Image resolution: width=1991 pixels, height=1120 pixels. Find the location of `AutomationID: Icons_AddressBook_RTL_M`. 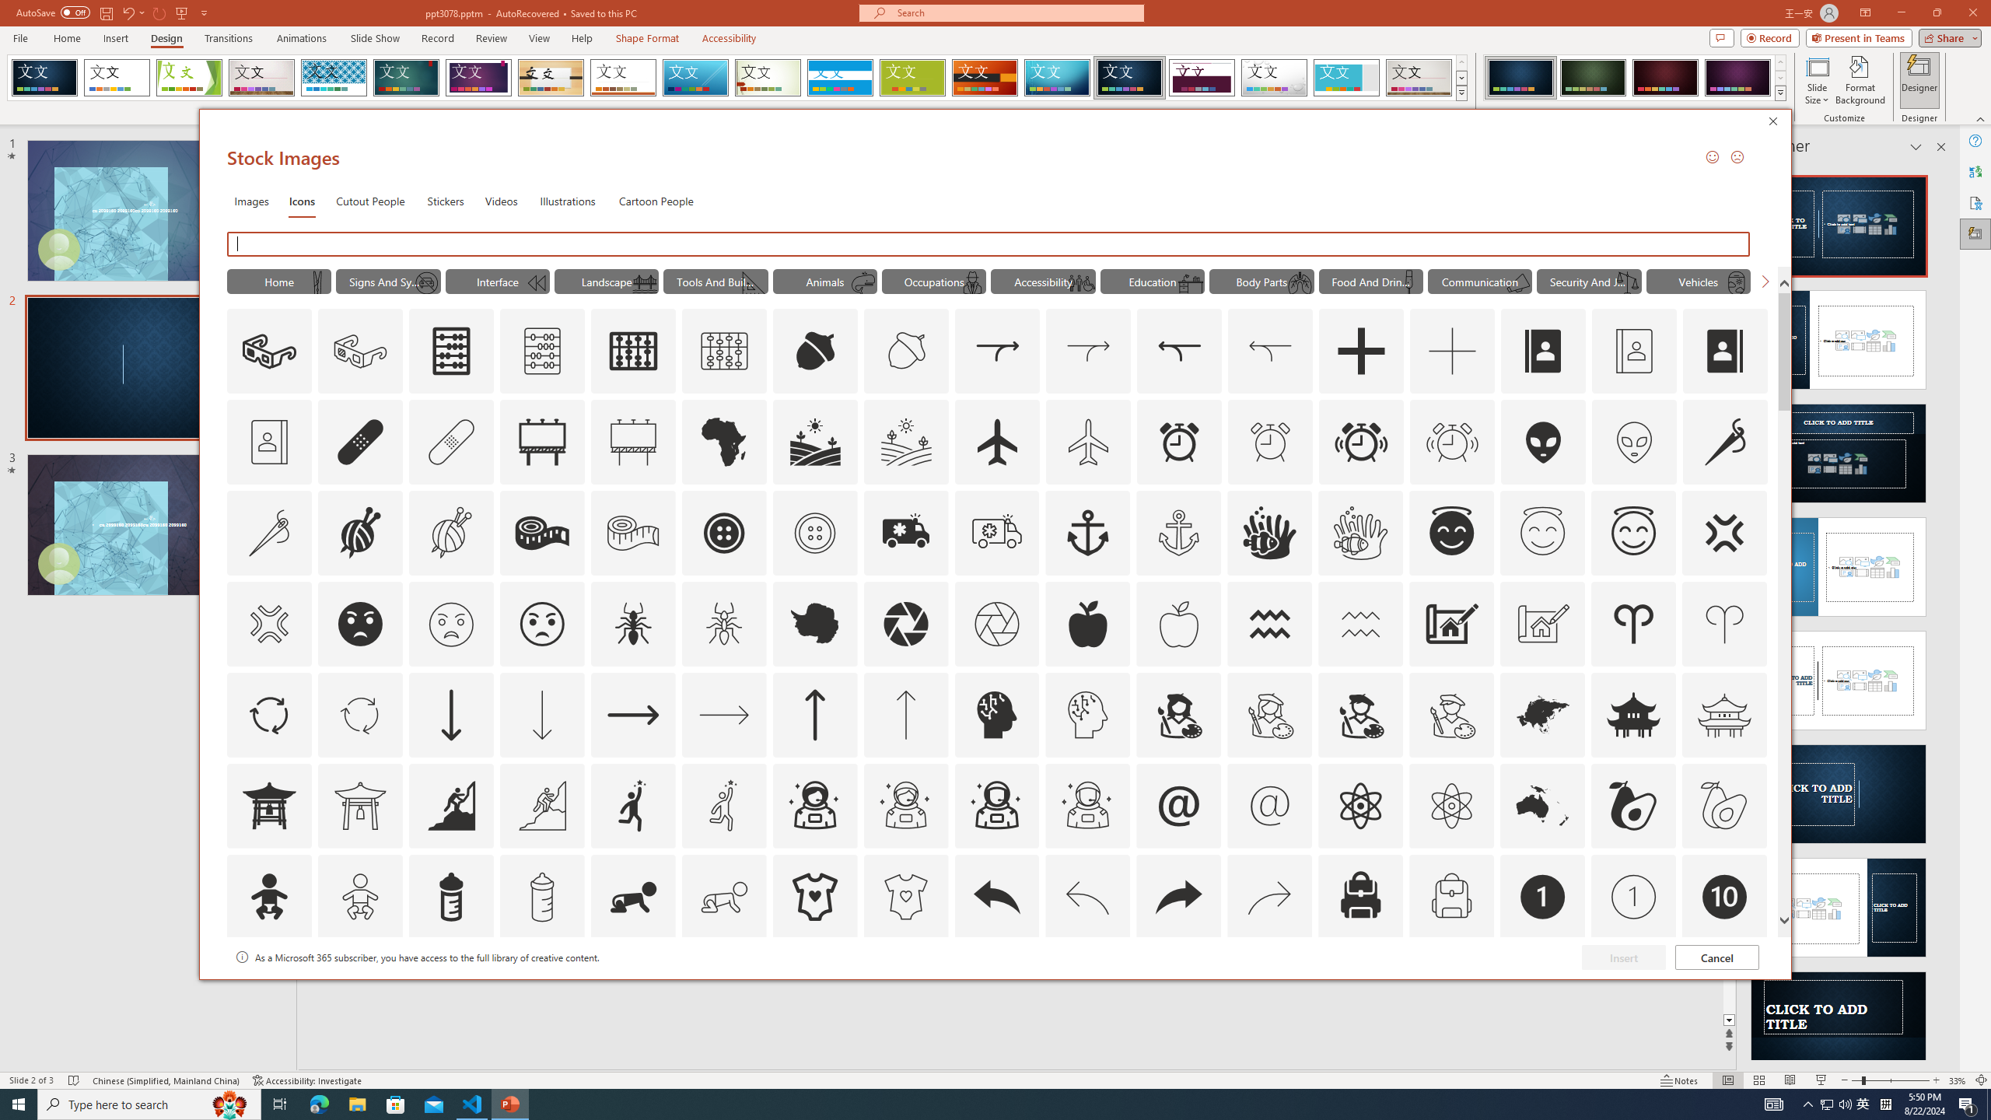

AutomationID: Icons_AddressBook_RTL_M is located at coordinates (269, 442).